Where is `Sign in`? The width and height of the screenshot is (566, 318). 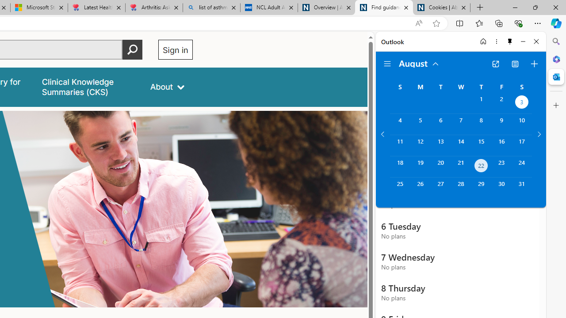
Sign in is located at coordinates (175, 49).